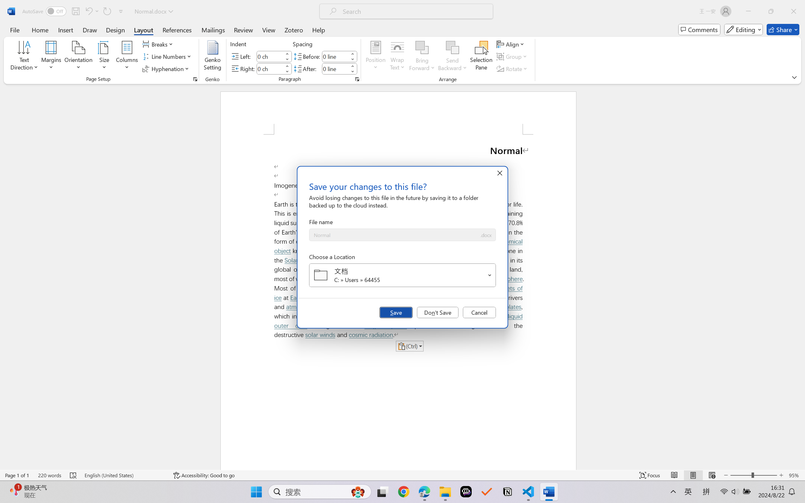 The height and width of the screenshot is (503, 805). Describe the element at coordinates (270, 69) in the screenshot. I see `Indent Right` at that location.